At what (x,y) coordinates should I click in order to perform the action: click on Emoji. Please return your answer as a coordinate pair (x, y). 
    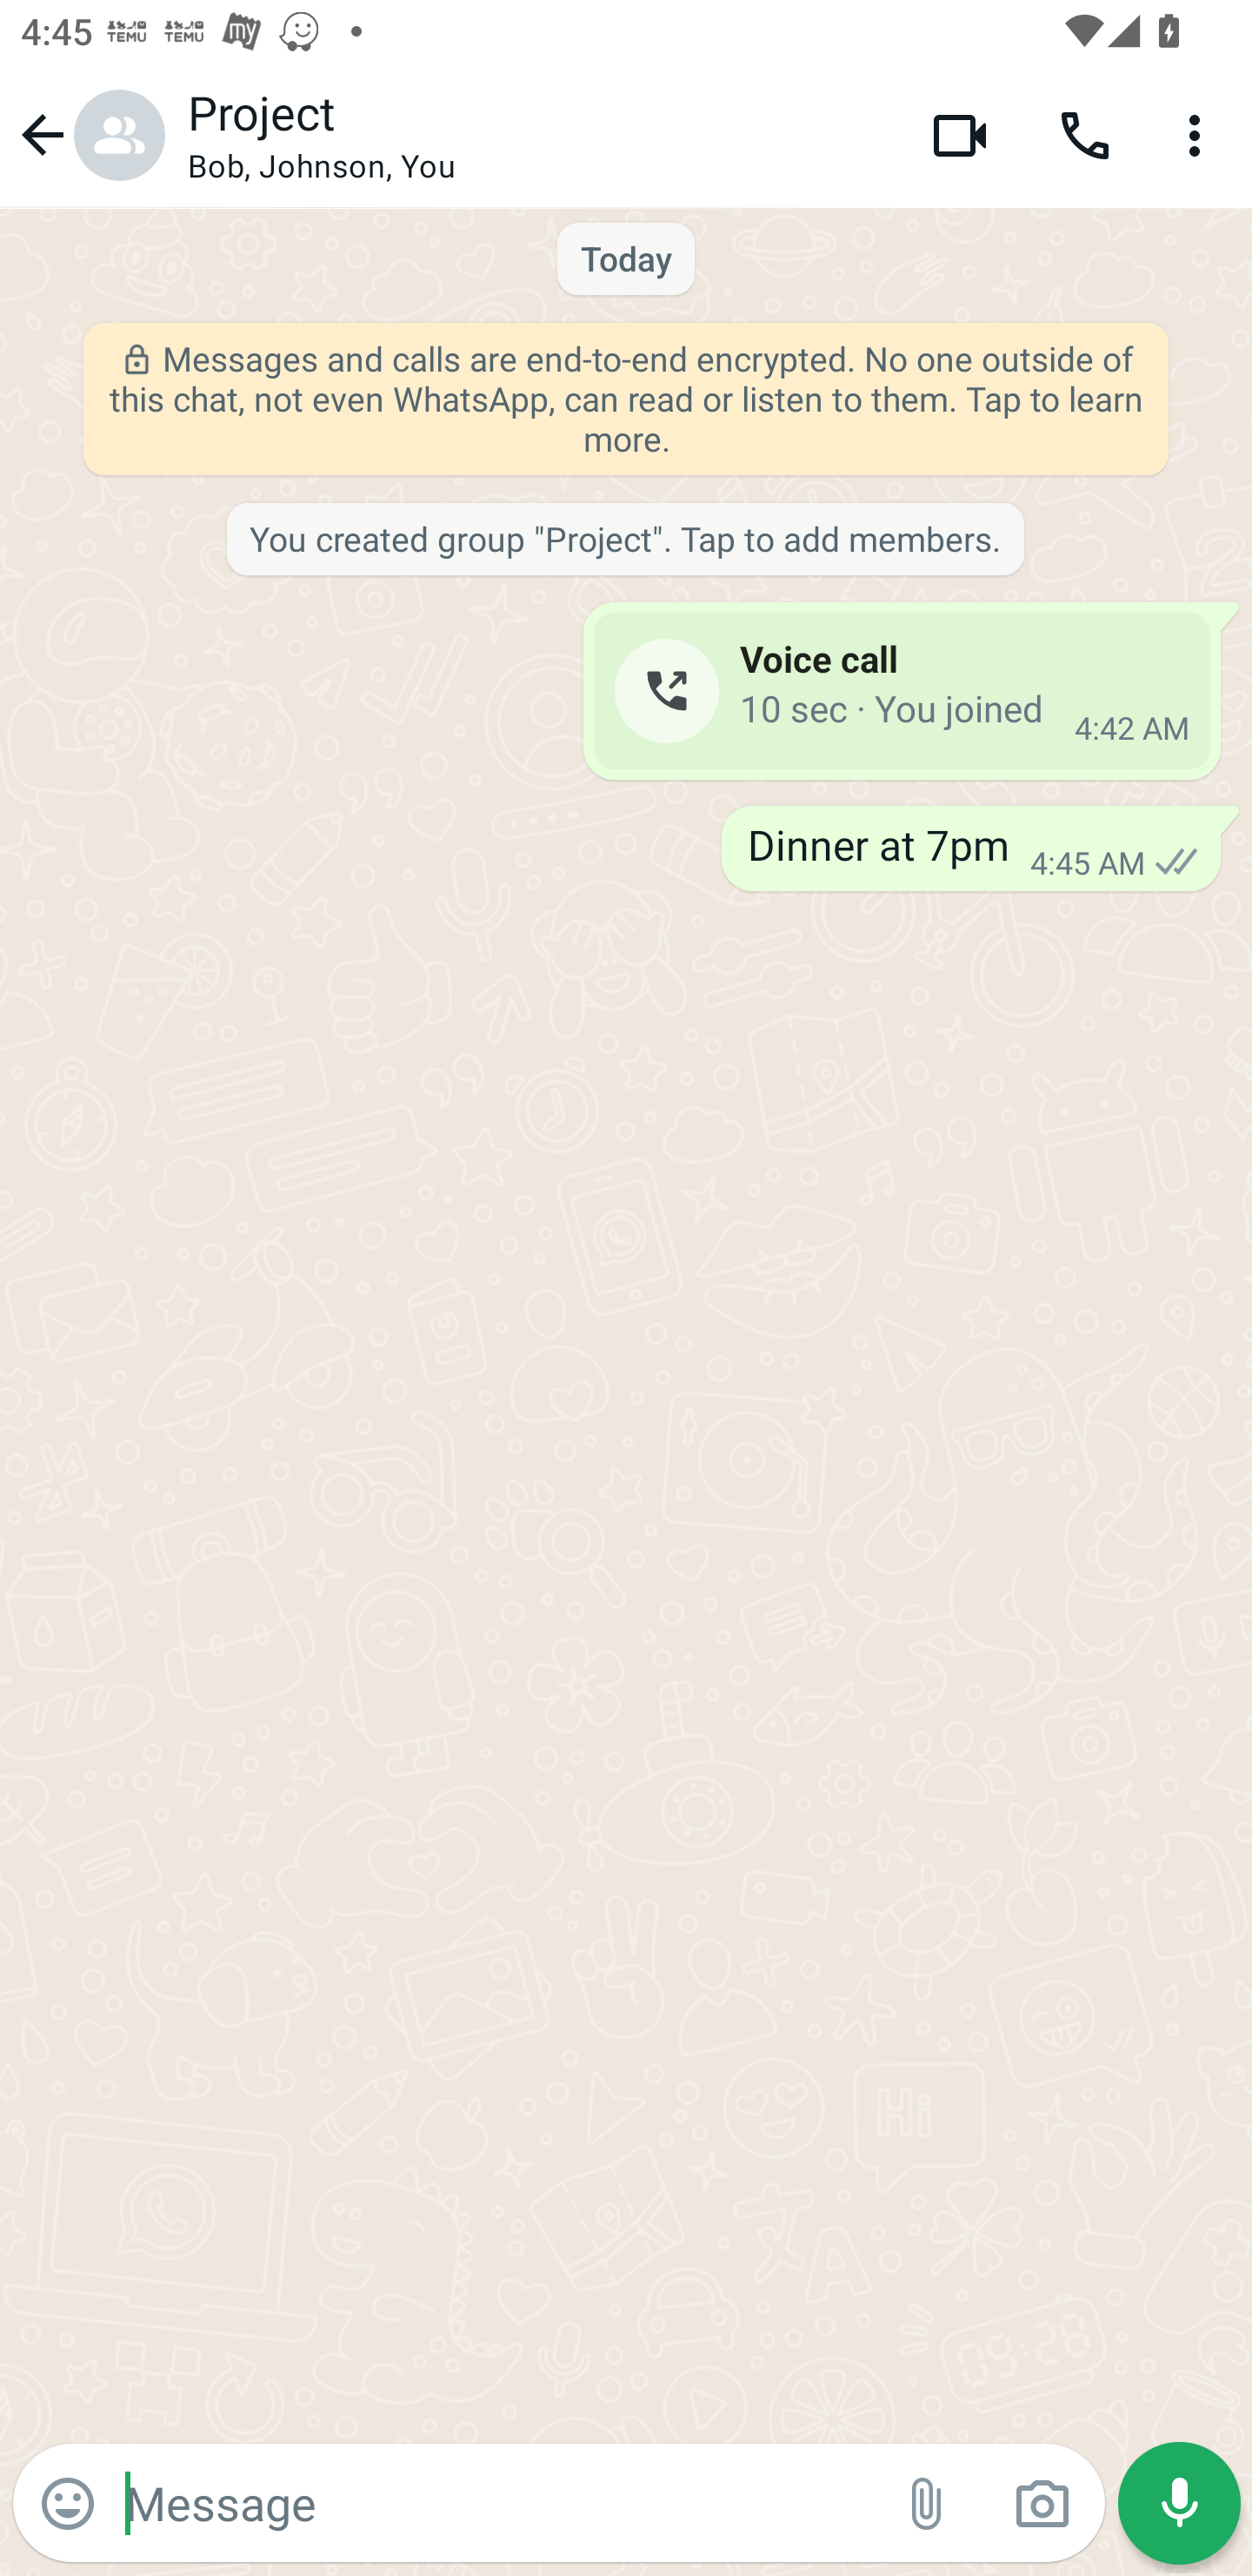
    Looking at the image, I should click on (68, 2504).